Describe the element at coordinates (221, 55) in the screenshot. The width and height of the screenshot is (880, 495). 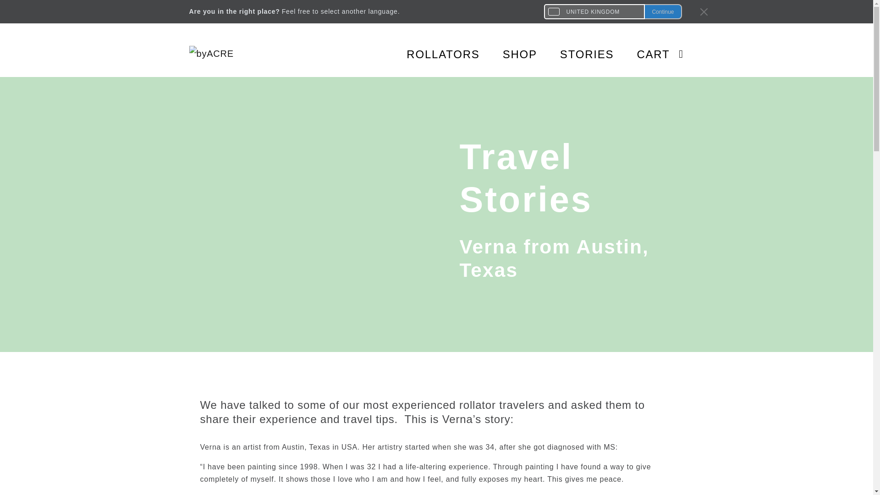
I see `byACRE` at that location.